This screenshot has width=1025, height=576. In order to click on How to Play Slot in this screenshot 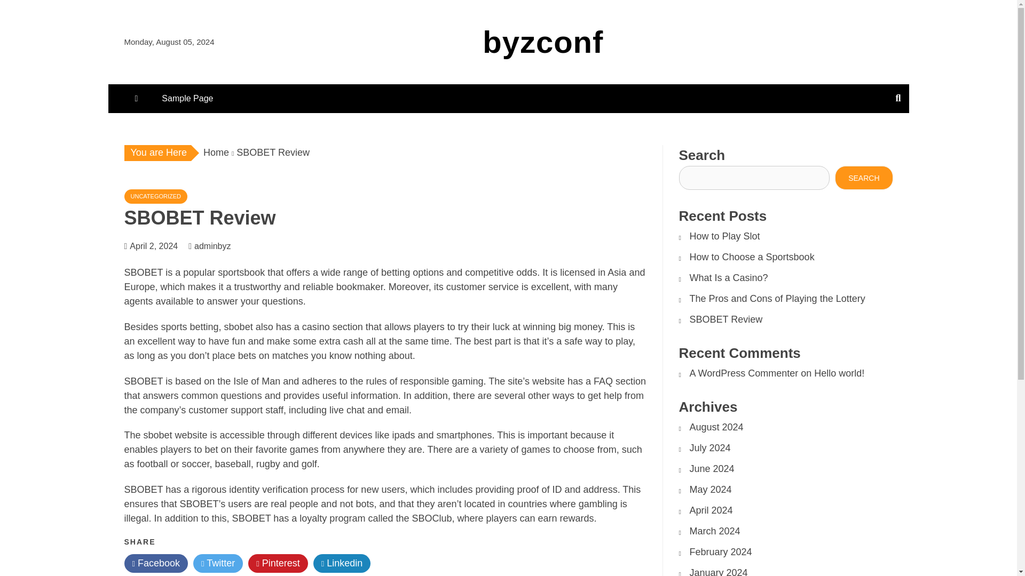, I will do `click(725, 236)`.